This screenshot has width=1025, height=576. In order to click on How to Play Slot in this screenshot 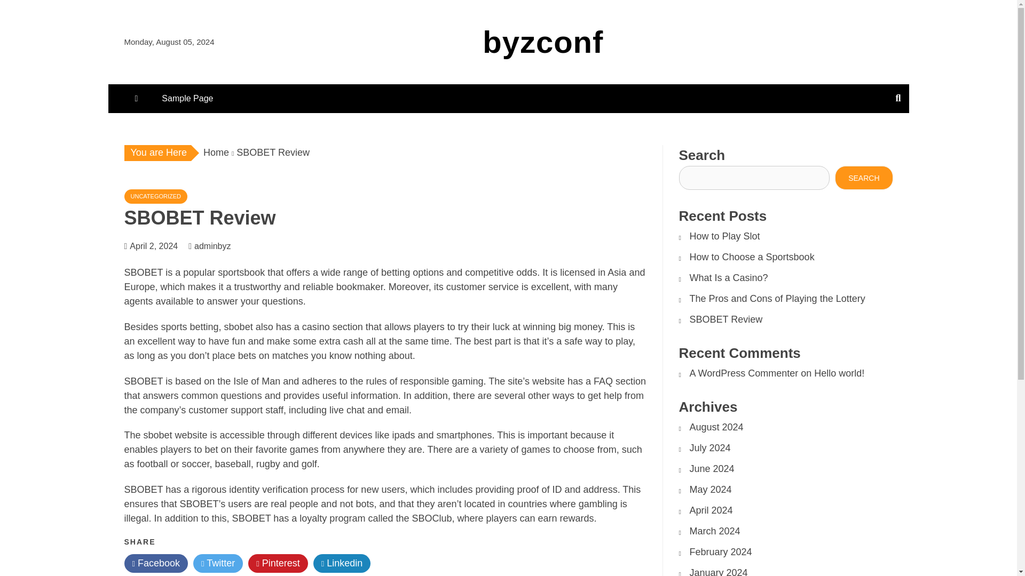, I will do `click(725, 236)`.